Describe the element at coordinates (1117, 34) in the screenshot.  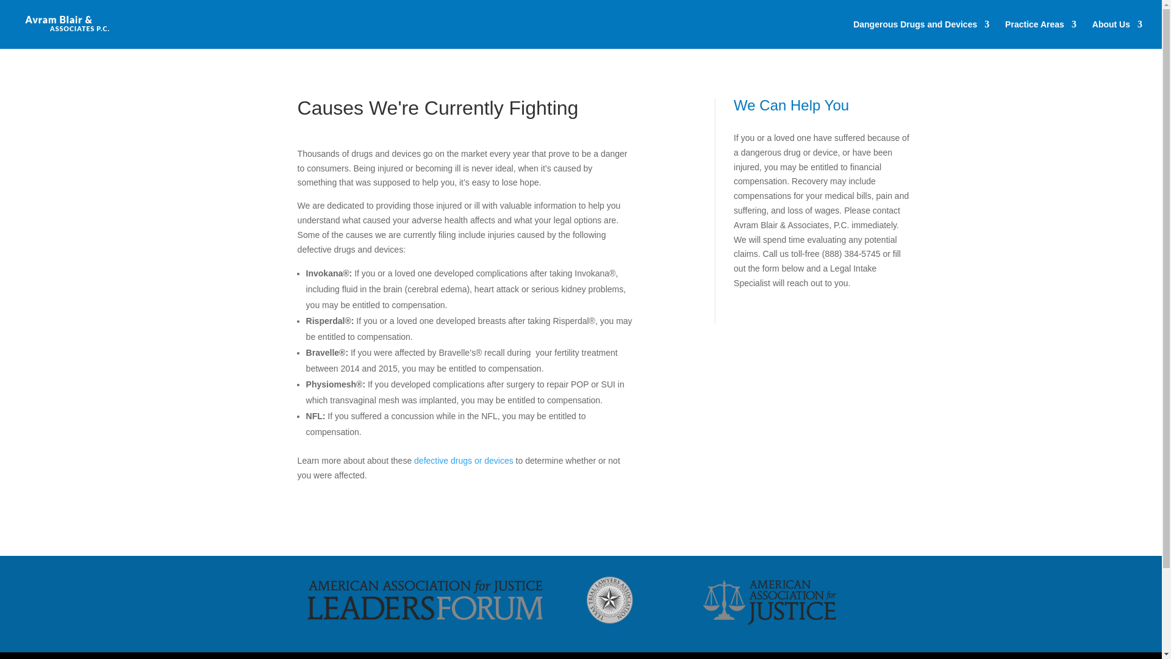
I see `About Us` at that location.